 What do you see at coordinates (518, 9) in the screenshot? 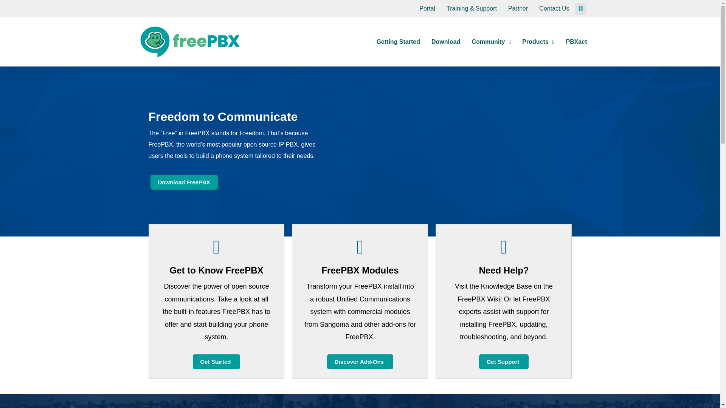
I see `Partner` at bounding box center [518, 9].